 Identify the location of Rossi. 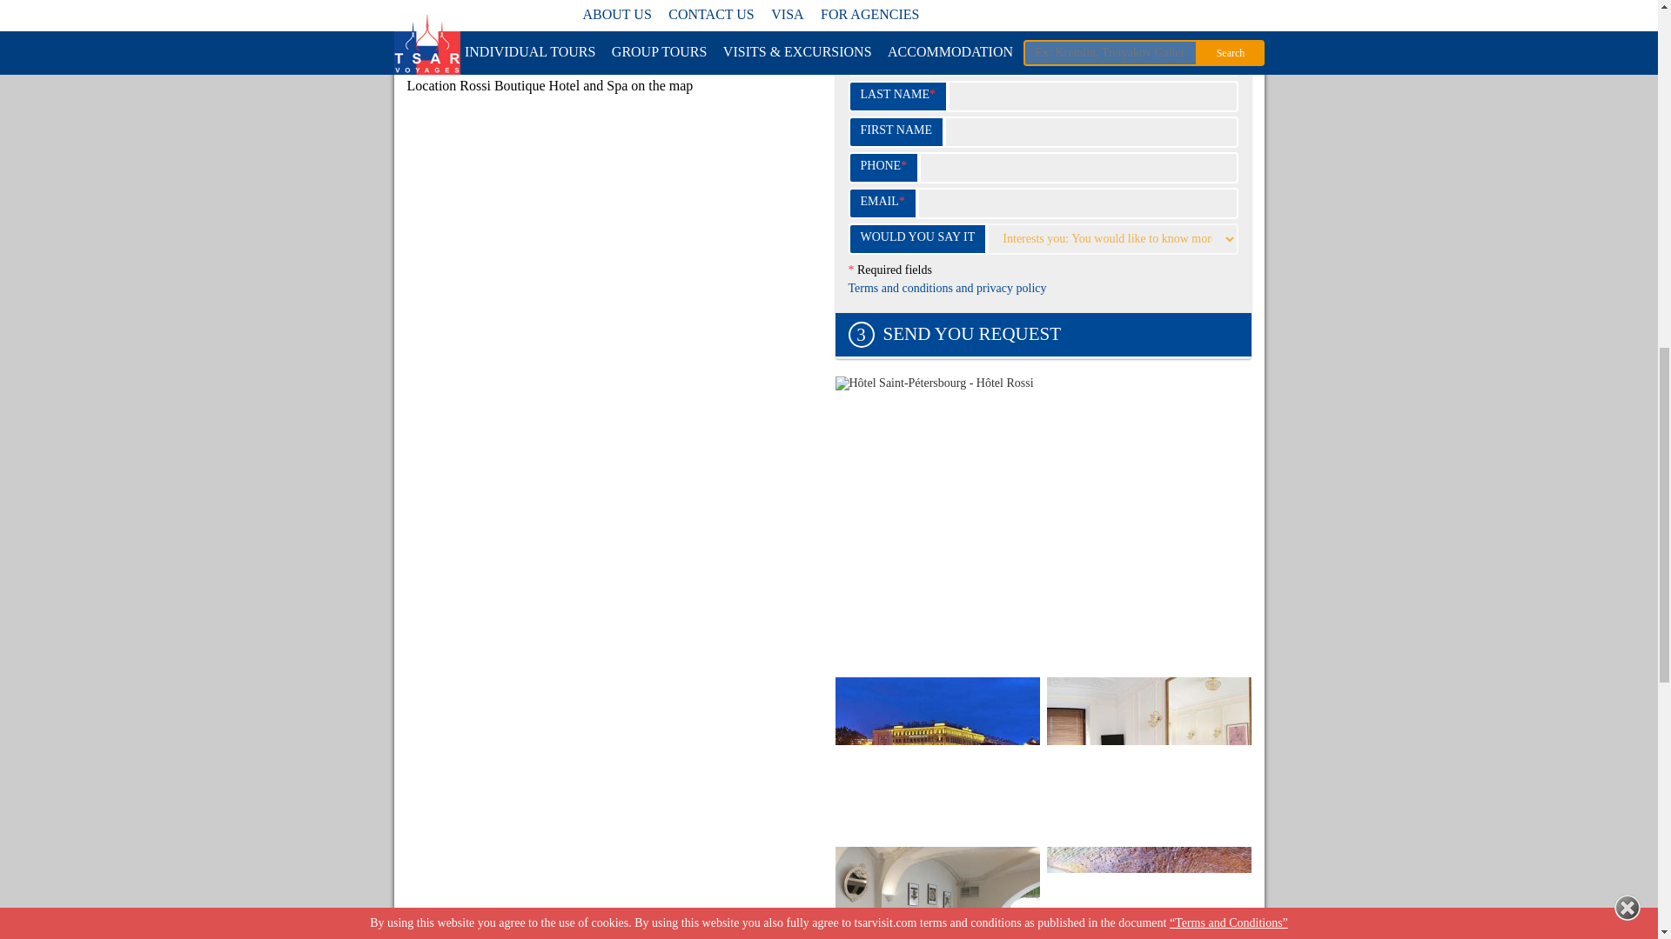
(937, 893).